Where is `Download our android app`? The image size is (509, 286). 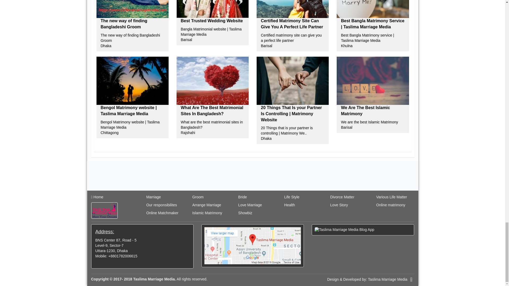 Download our android app is located at coordinates (363, 230).